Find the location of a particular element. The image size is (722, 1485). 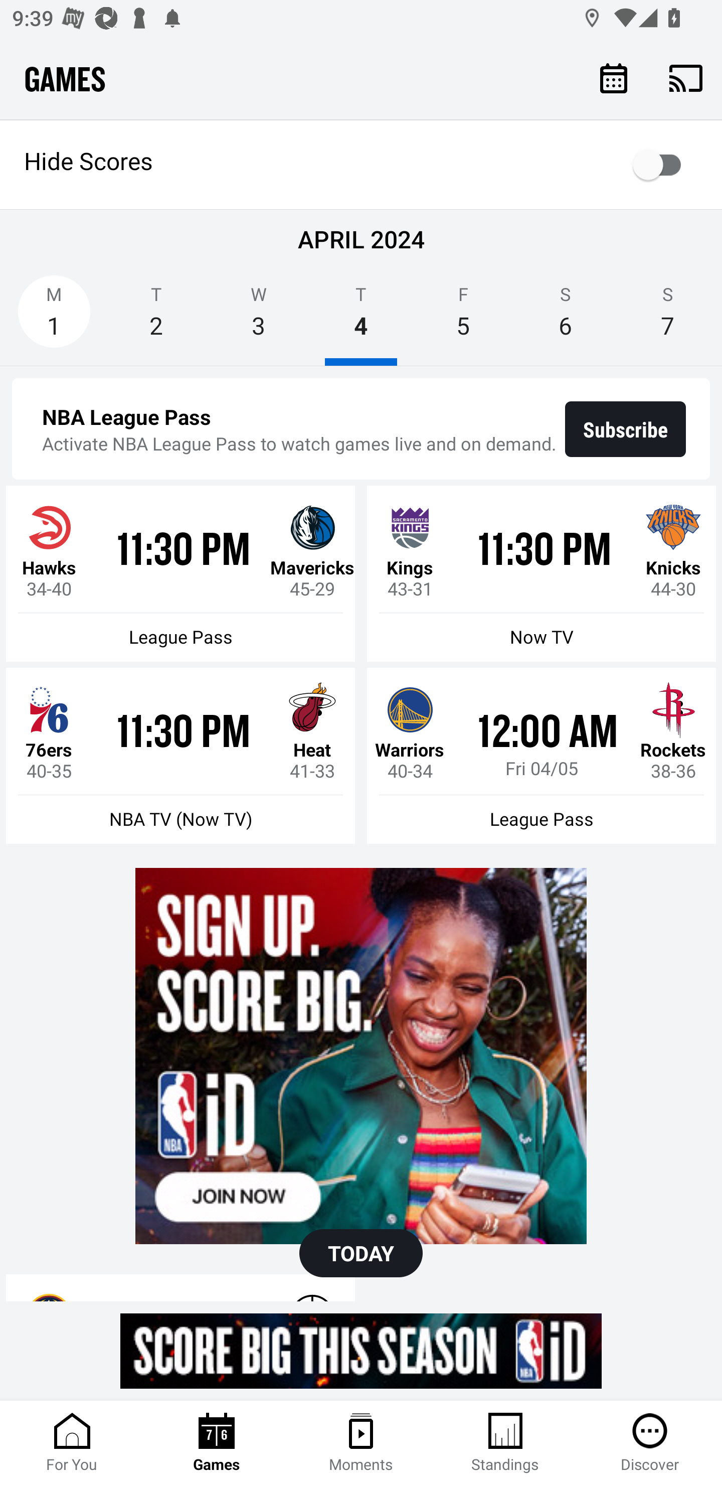

Cast. Disconnected is located at coordinates (686, 78).